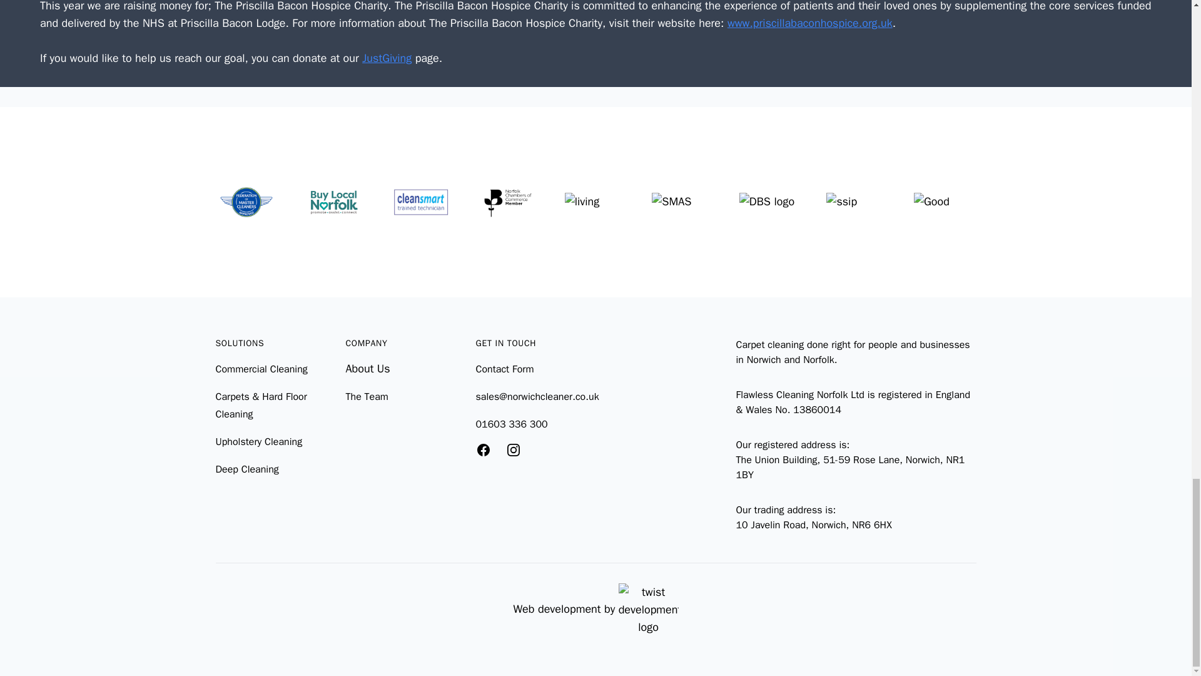 Image resolution: width=1201 pixels, height=676 pixels. Describe the element at coordinates (258, 442) in the screenshot. I see `Upholstery Cleaning` at that location.